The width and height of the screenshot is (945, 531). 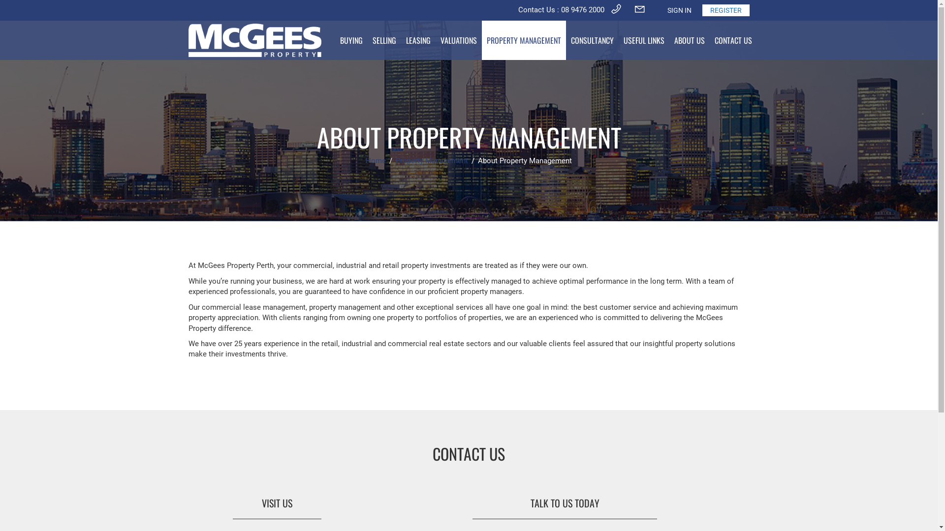 I want to click on VALUATIONS, so click(x=458, y=40).